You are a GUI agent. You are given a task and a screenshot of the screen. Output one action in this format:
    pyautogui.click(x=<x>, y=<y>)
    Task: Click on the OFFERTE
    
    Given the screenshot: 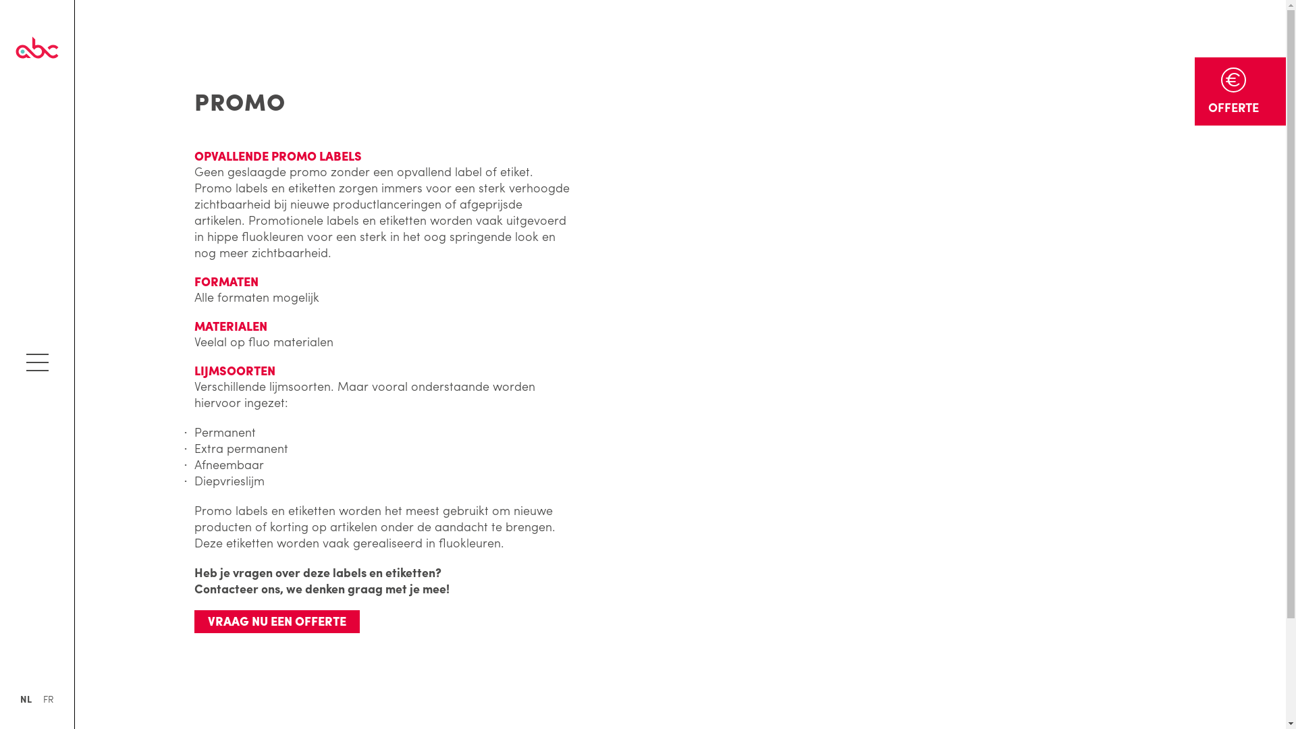 What is the action you would take?
    pyautogui.click(x=1241, y=92)
    